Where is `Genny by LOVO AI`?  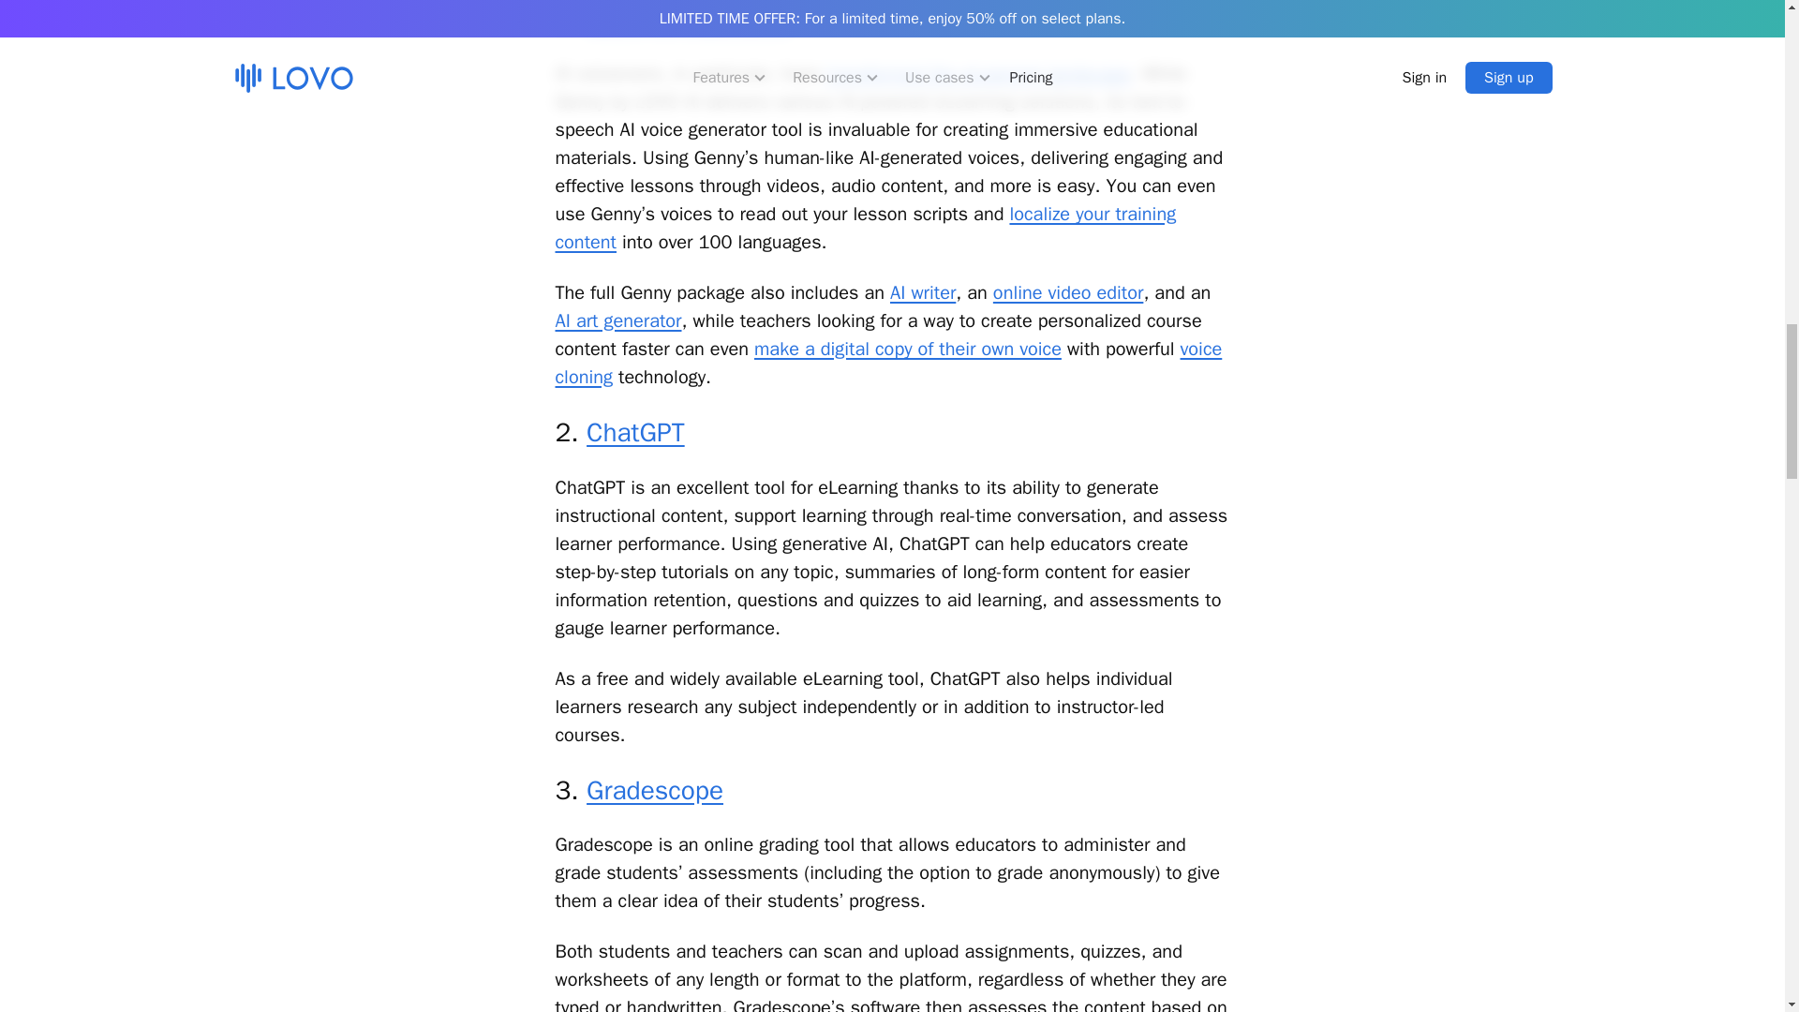 Genny by LOVO AI is located at coordinates (688, 19).